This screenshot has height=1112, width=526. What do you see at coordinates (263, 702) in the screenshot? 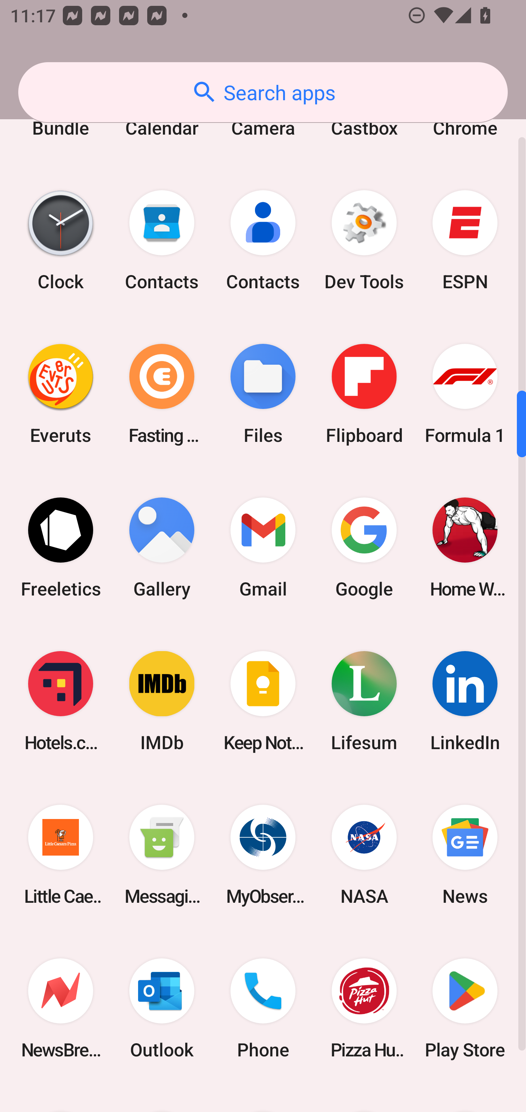
I see `Keep Notes` at bounding box center [263, 702].